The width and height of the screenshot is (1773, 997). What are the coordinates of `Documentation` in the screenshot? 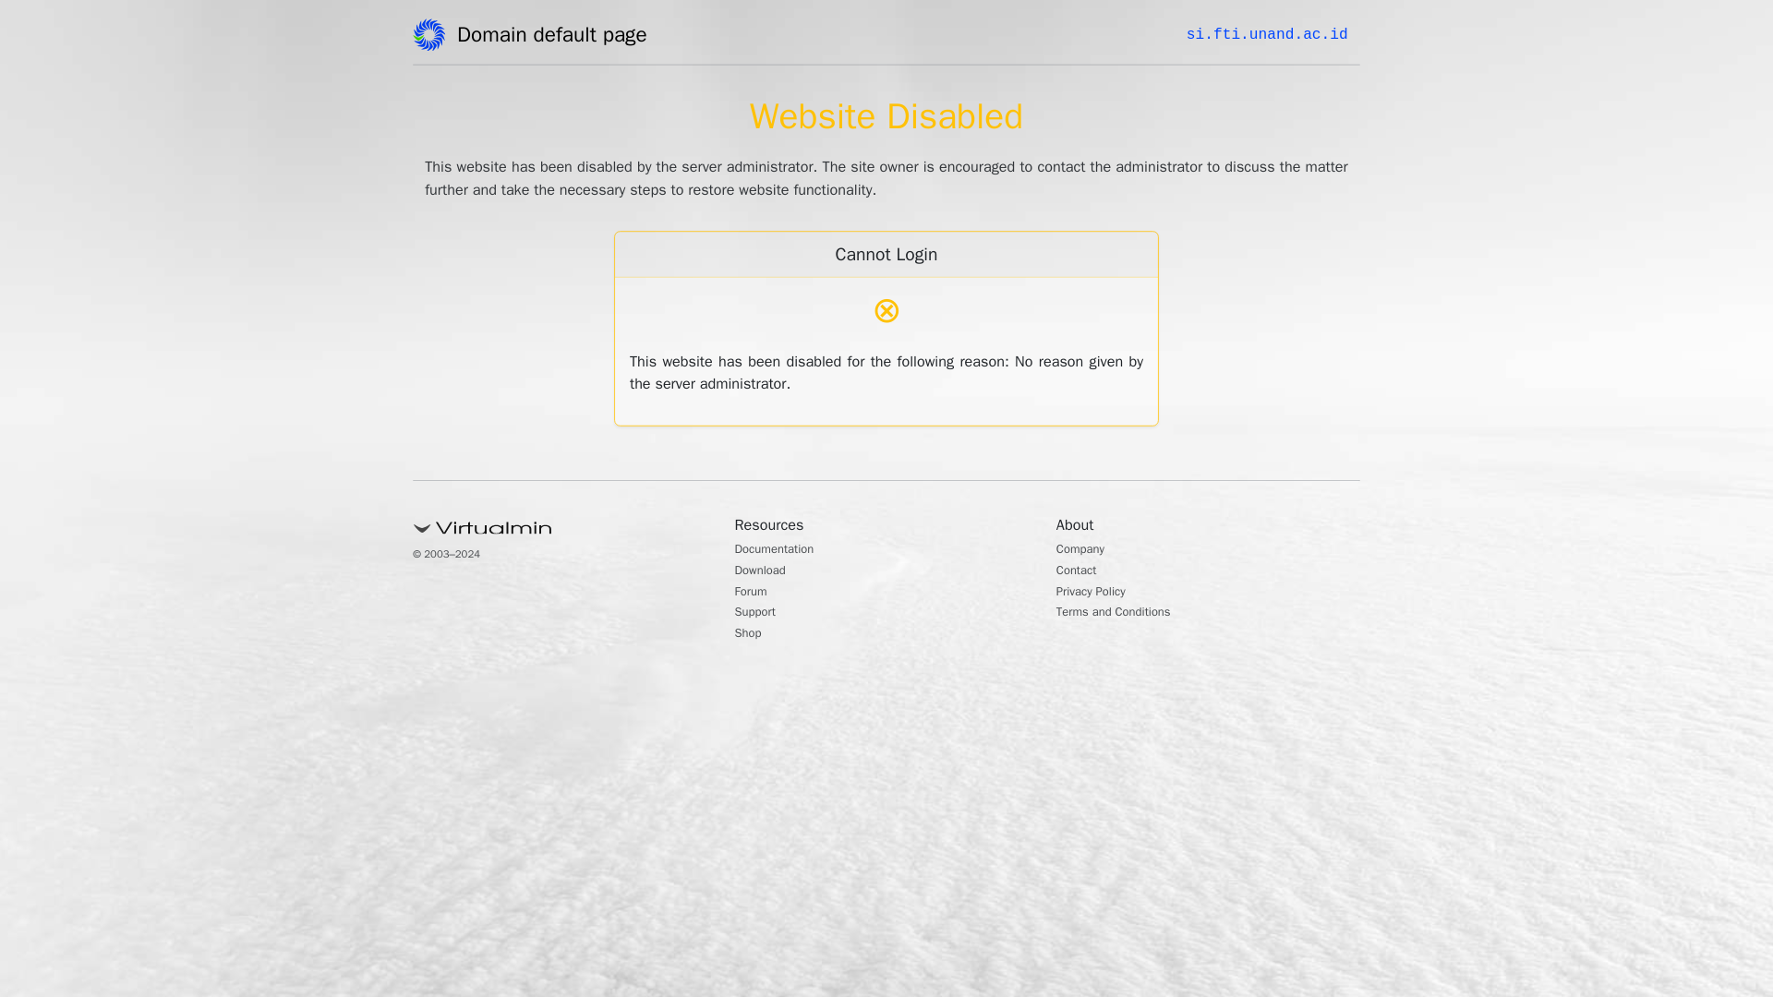 It's located at (784, 550).